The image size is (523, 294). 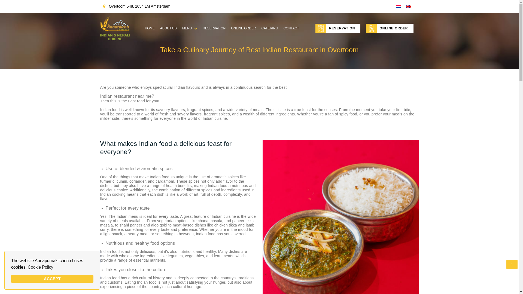 What do you see at coordinates (150, 28) in the screenshot?
I see `Indian Restaurant in Amsterdam` at bounding box center [150, 28].